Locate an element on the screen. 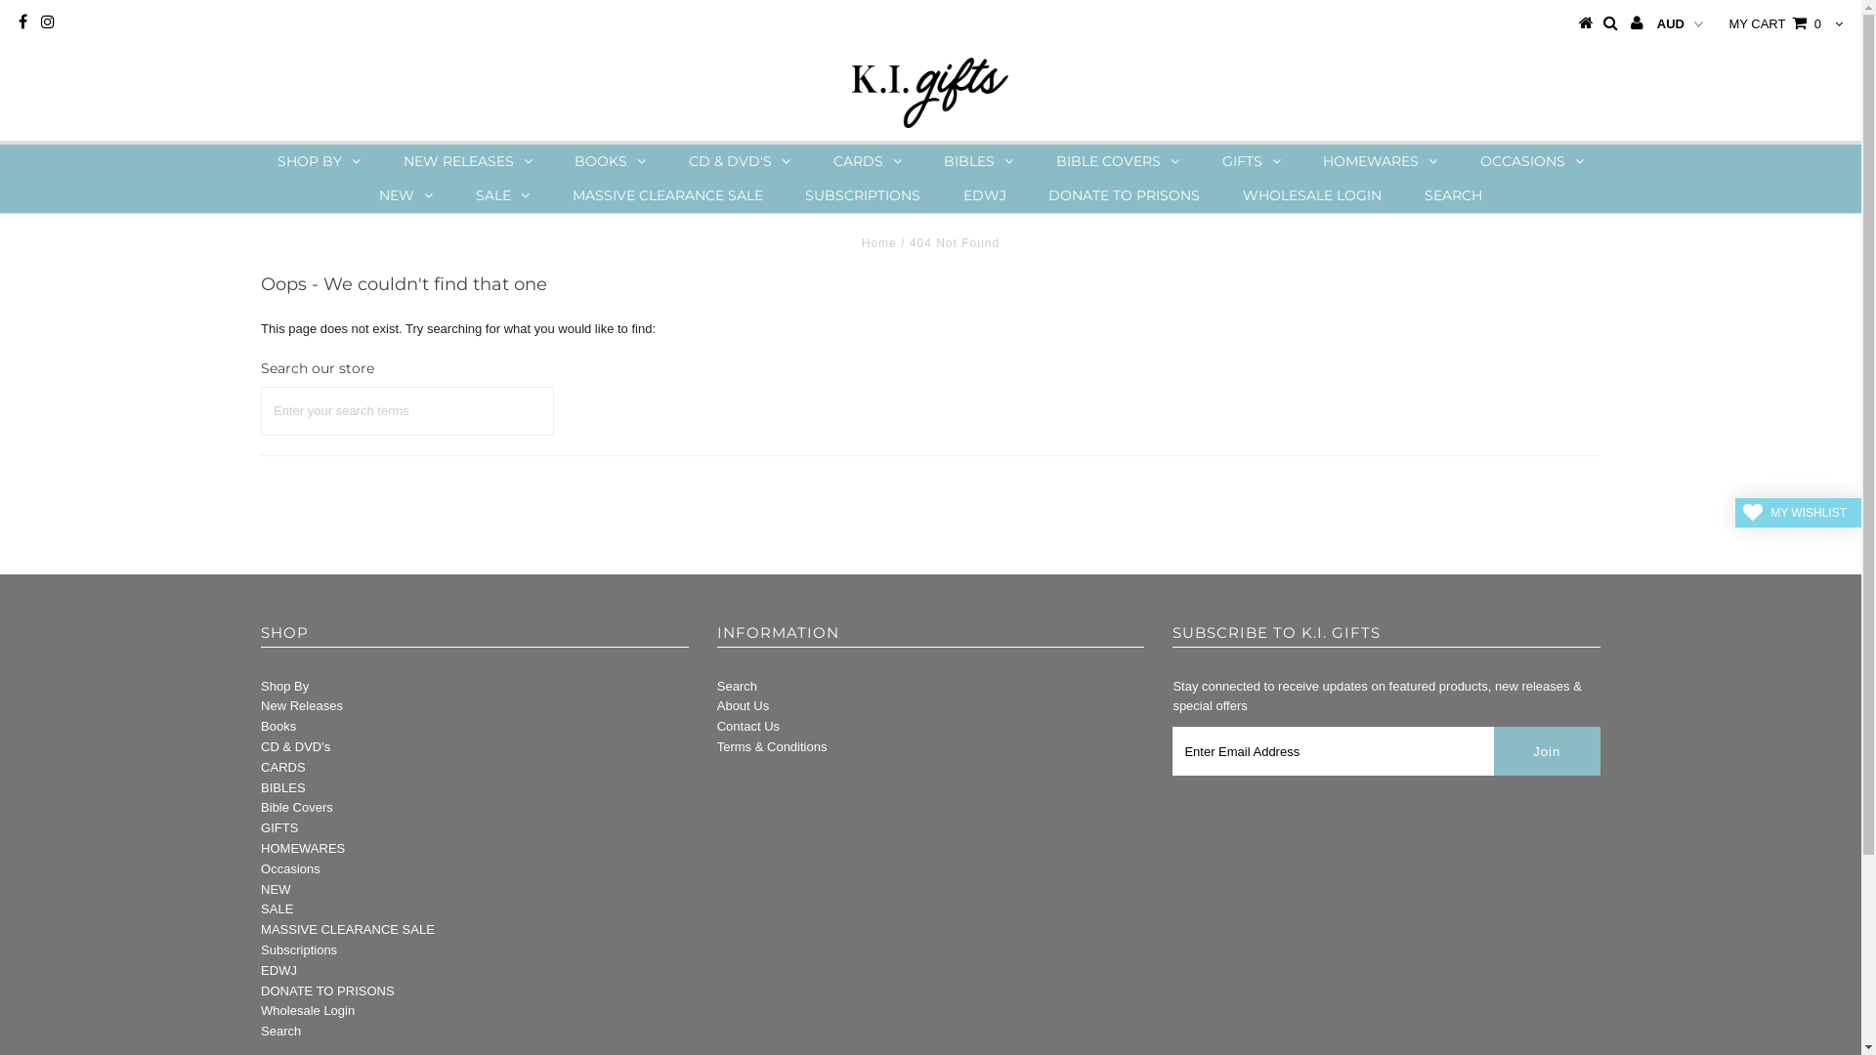 This screenshot has width=1876, height=1055. NEW RELEASES is located at coordinates (468, 162).